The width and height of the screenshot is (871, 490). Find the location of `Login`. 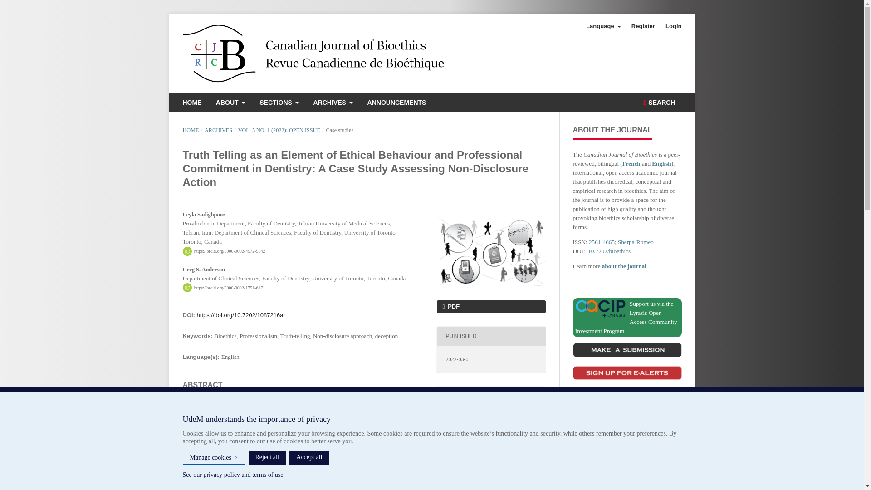

Login is located at coordinates (673, 26).